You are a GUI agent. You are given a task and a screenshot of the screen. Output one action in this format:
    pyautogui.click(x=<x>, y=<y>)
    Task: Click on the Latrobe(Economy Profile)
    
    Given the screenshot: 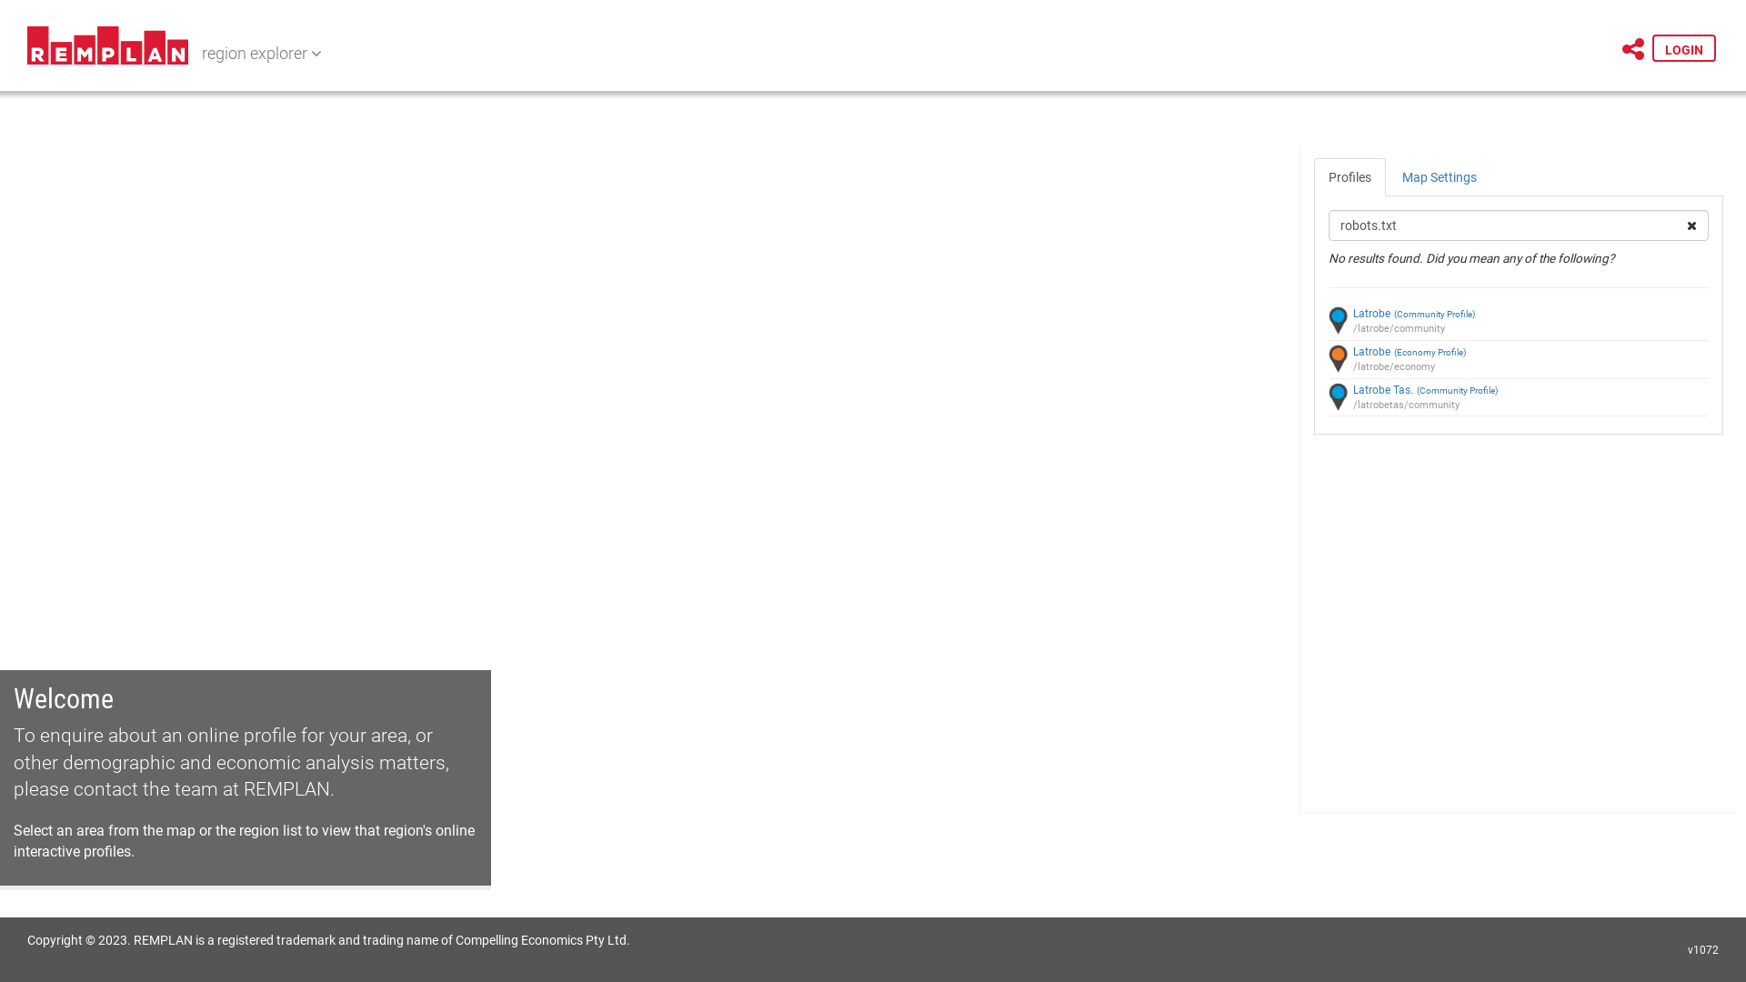 What is the action you would take?
    pyautogui.click(x=1519, y=353)
    